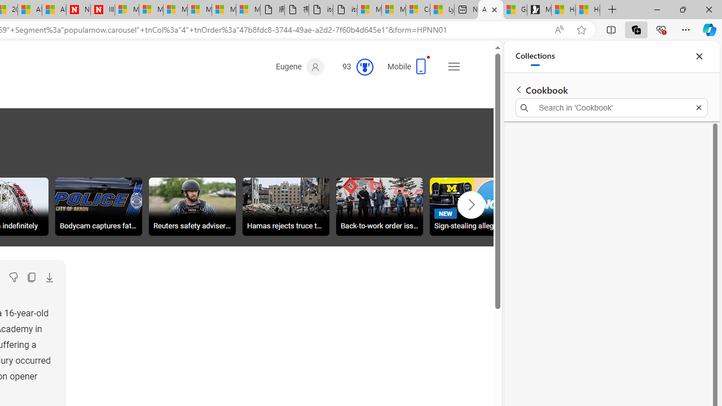  What do you see at coordinates (588, 10) in the screenshot?
I see `How to Use a TV as a Computer Monitor` at bounding box center [588, 10].